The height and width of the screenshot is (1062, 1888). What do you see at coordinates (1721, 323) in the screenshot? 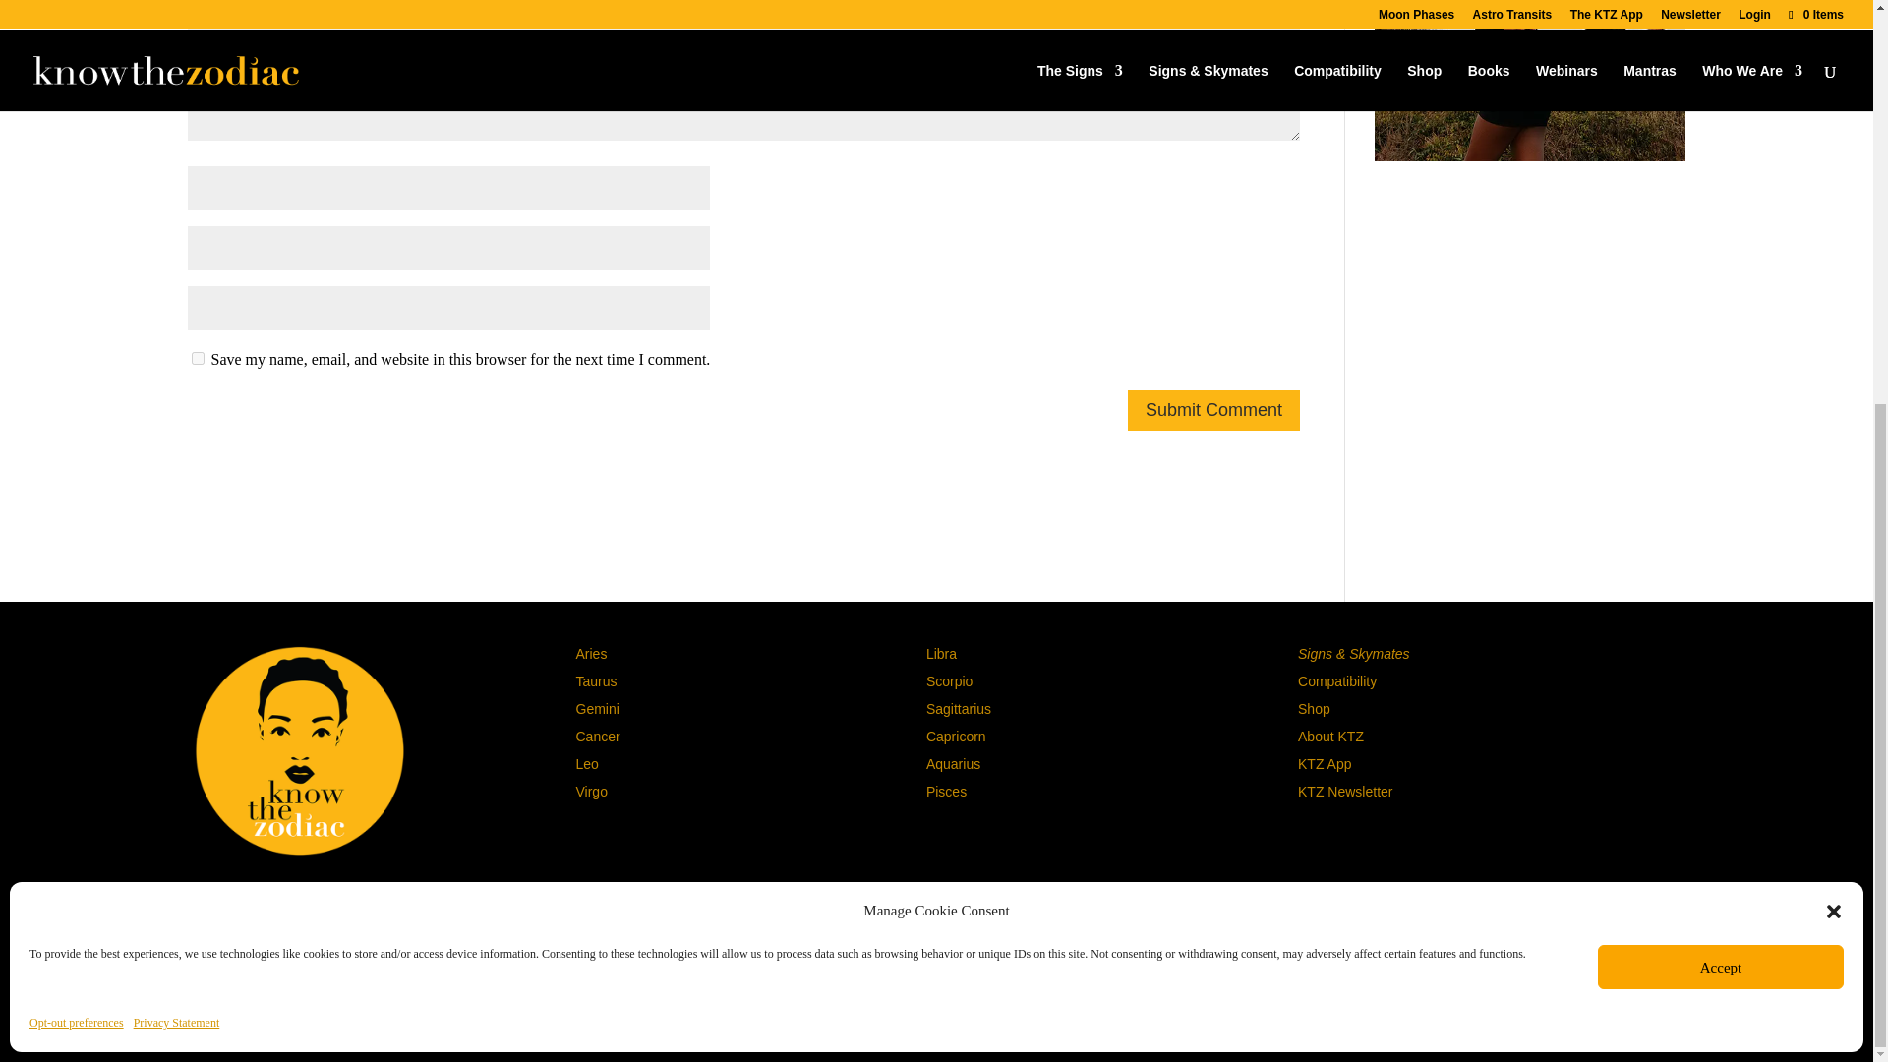
I see `Accept` at bounding box center [1721, 323].